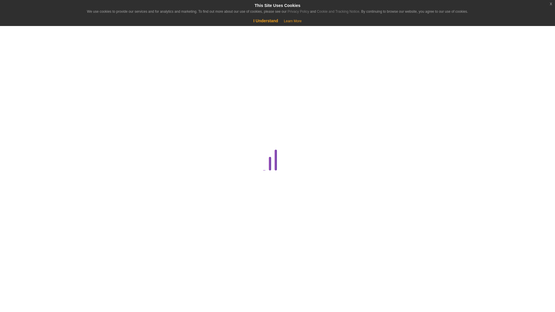  What do you see at coordinates (108, 147) in the screenshot?
I see `Colocation Guides` at bounding box center [108, 147].